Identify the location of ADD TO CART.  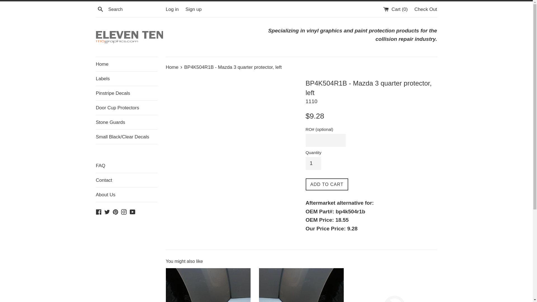
(327, 185).